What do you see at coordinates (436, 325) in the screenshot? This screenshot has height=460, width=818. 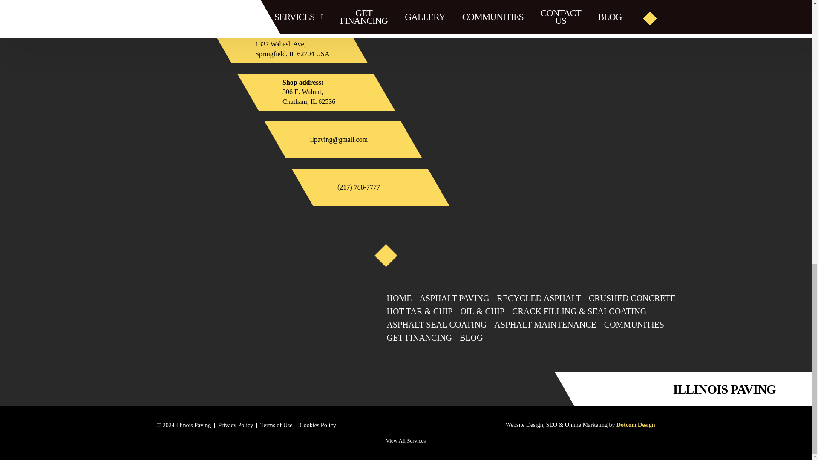 I see `ASPHALT MAINTENANCE` at bounding box center [436, 325].